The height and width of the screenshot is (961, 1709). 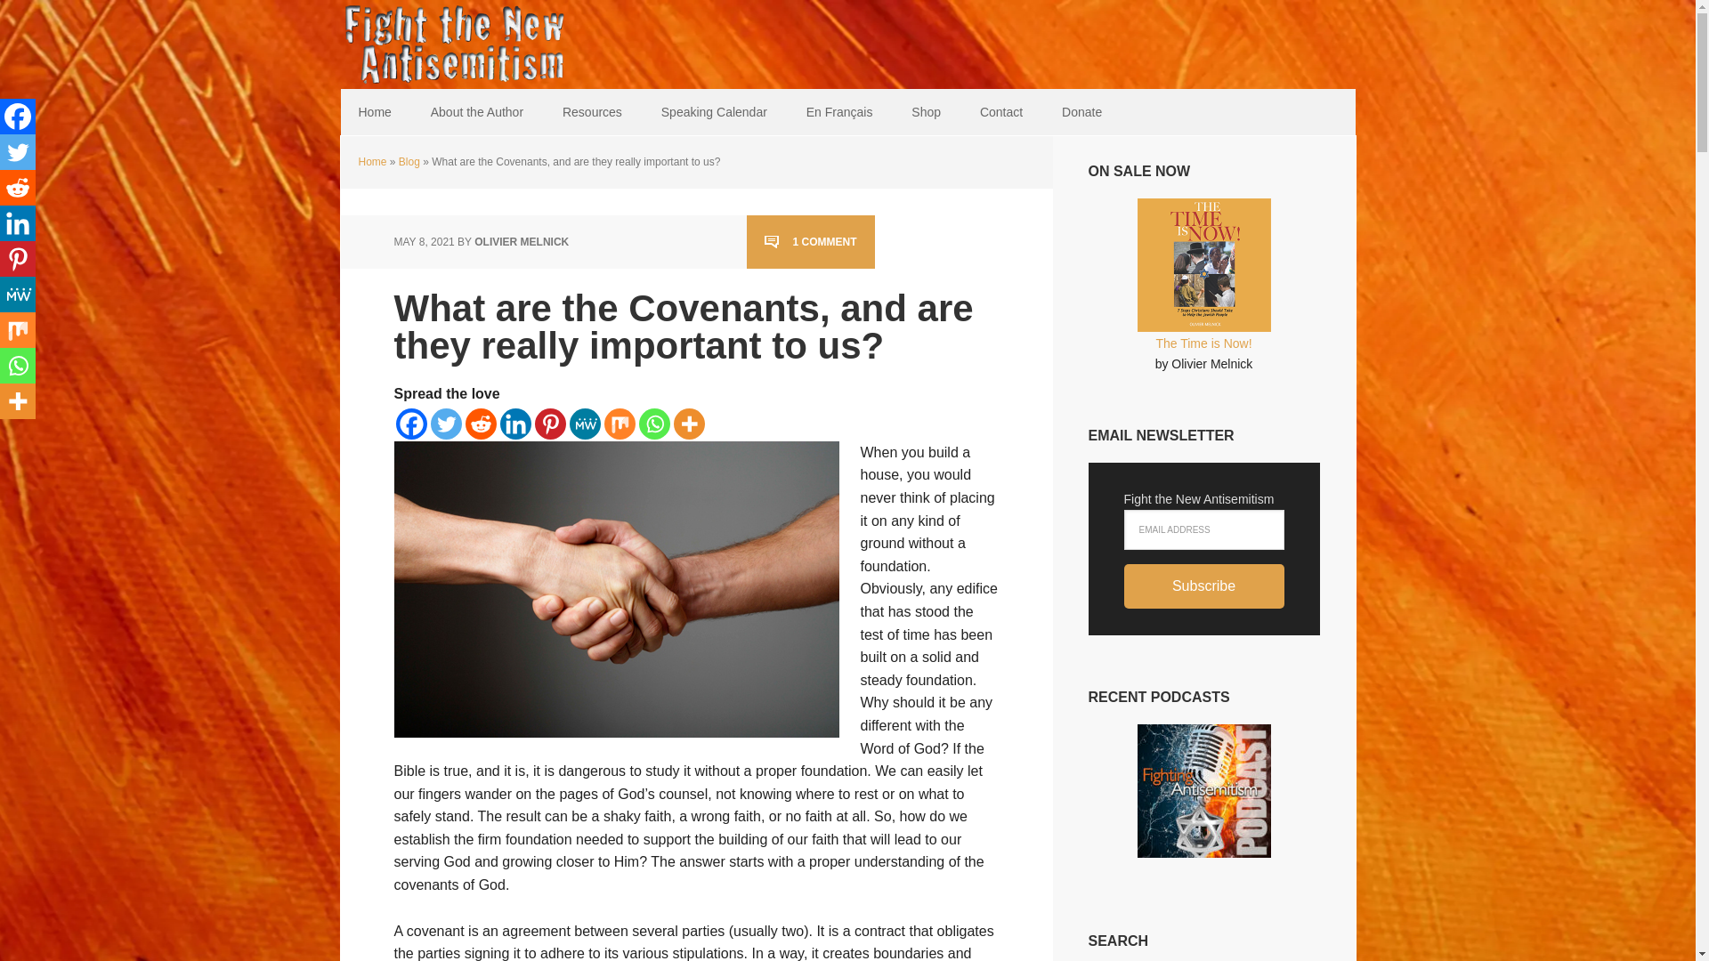 What do you see at coordinates (592, 112) in the screenshot?
I see `Resources` at bounding box center [592, 112].